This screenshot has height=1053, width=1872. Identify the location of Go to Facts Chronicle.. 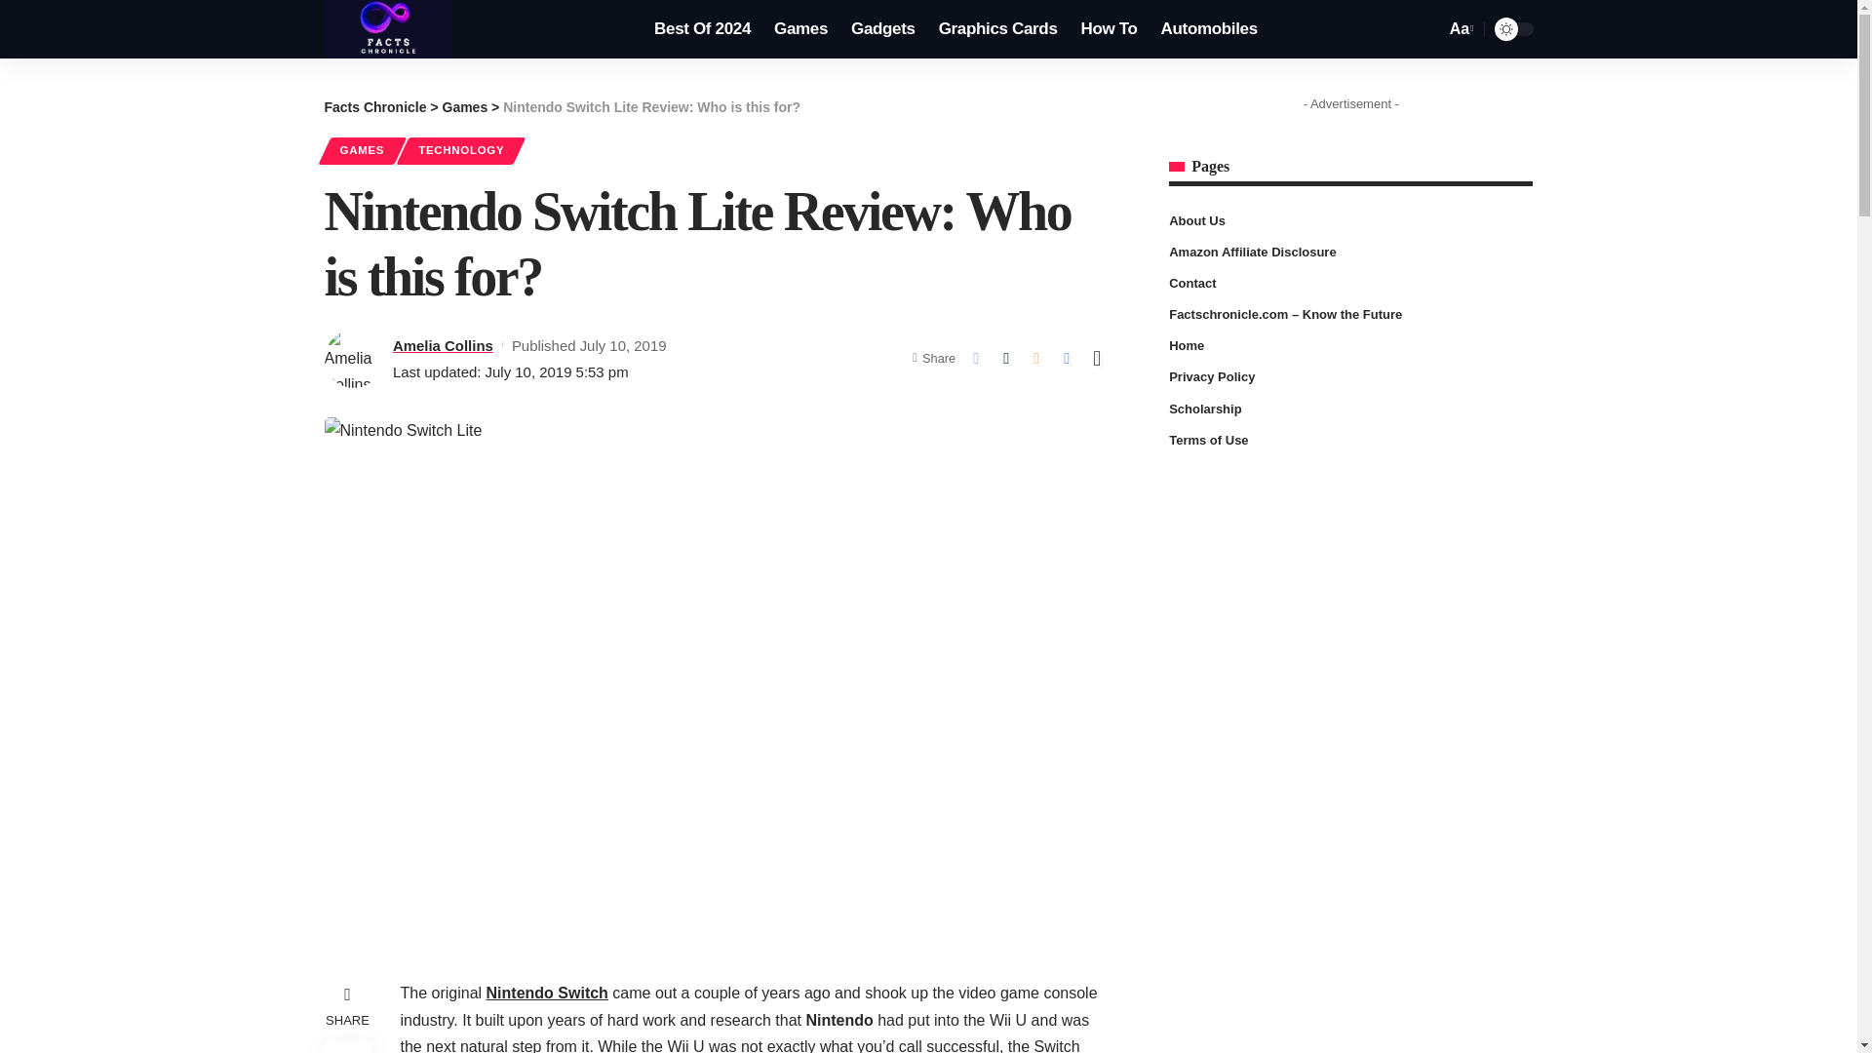
(374, 106).